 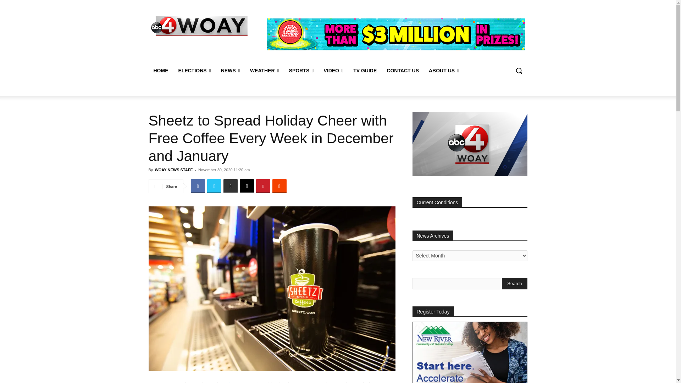 I want to click on Twitter, so click(x=214, y=186).